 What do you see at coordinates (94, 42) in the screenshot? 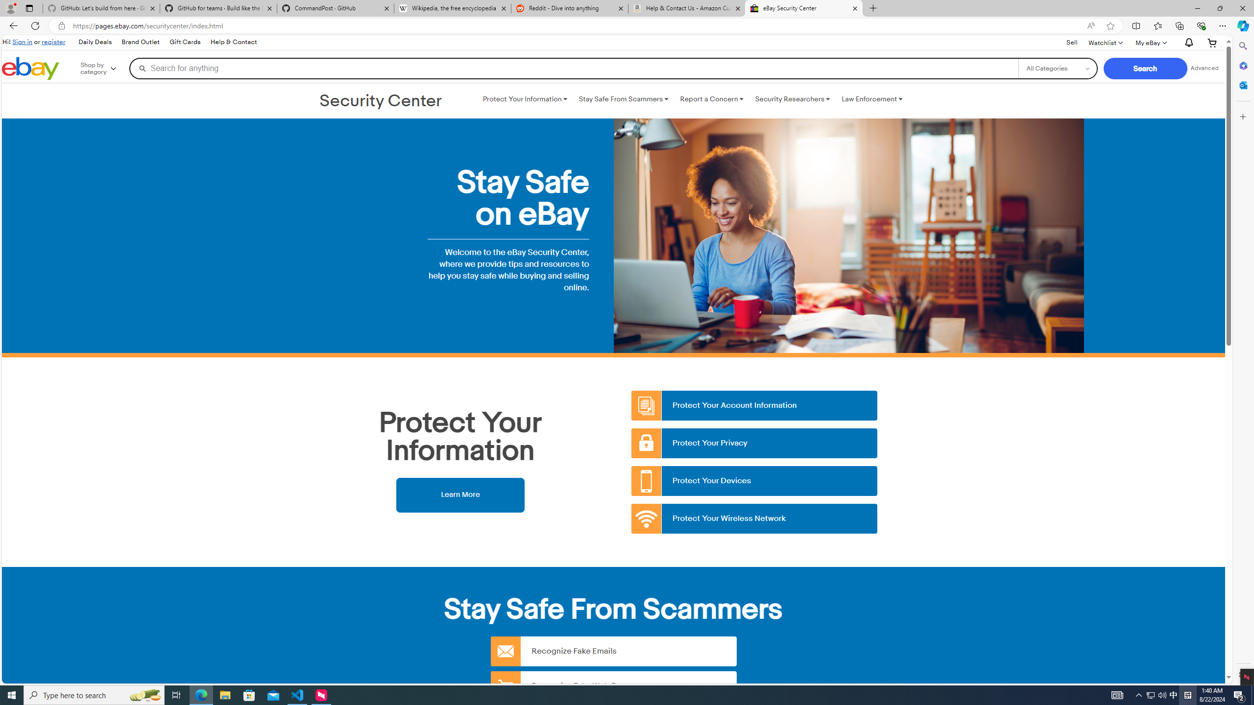
I see `Daily Deals` at bounding box center [94, 42].